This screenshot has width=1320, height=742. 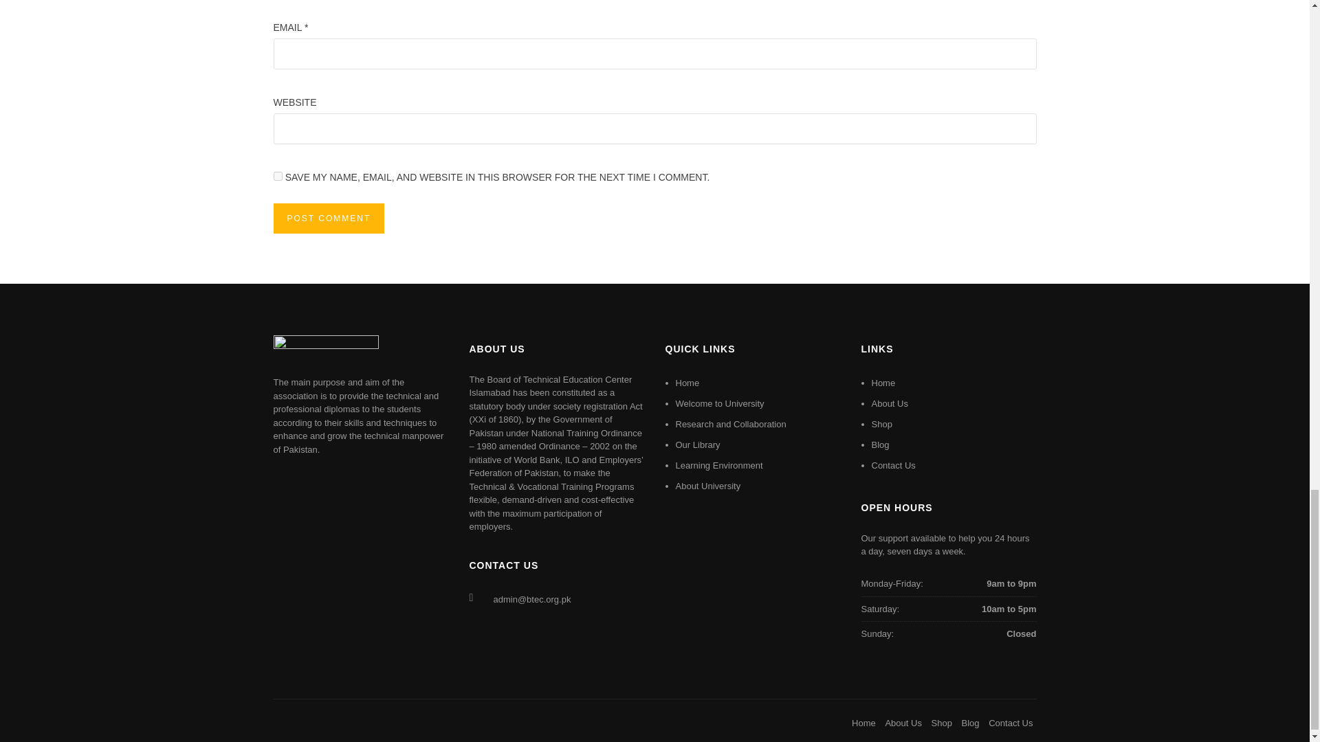 What do you see at coordinates (863, 723) in the screenshot?
I see `Home` at bounding box center [863, 723].